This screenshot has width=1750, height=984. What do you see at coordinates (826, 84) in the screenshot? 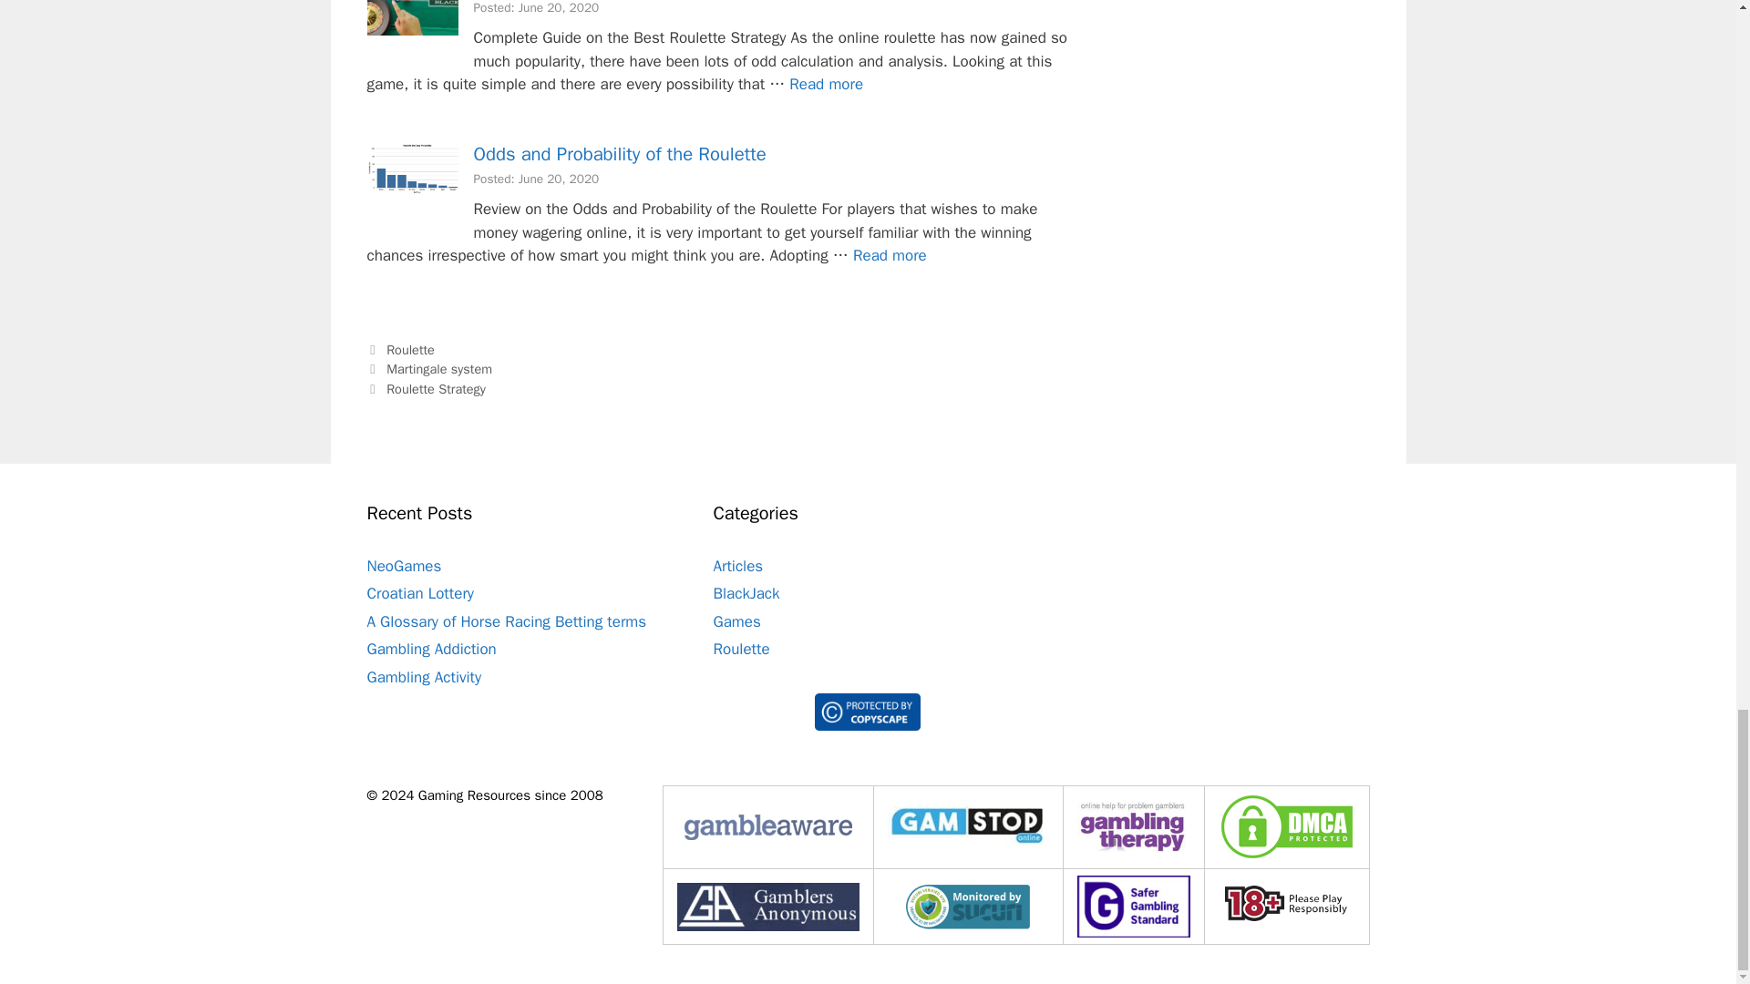
I see `Read more` at bounding box center [826, 84].